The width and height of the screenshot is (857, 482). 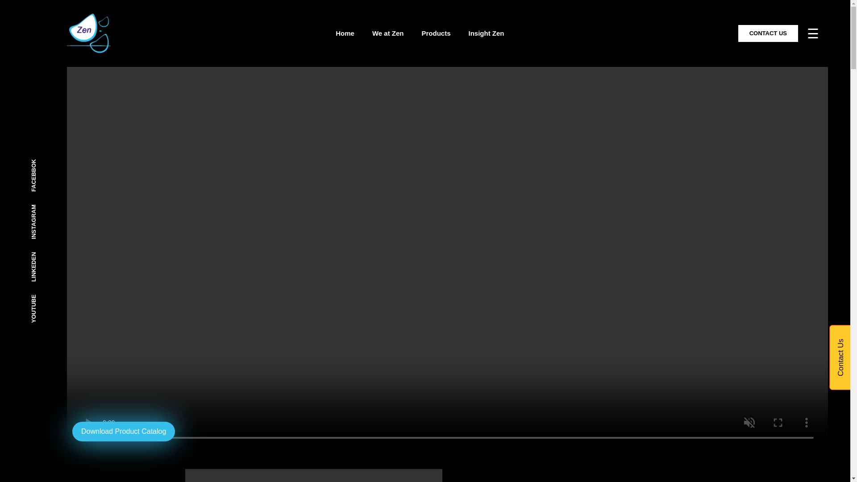 I want to click on LINKEDEN, so click(x=46, y=253).